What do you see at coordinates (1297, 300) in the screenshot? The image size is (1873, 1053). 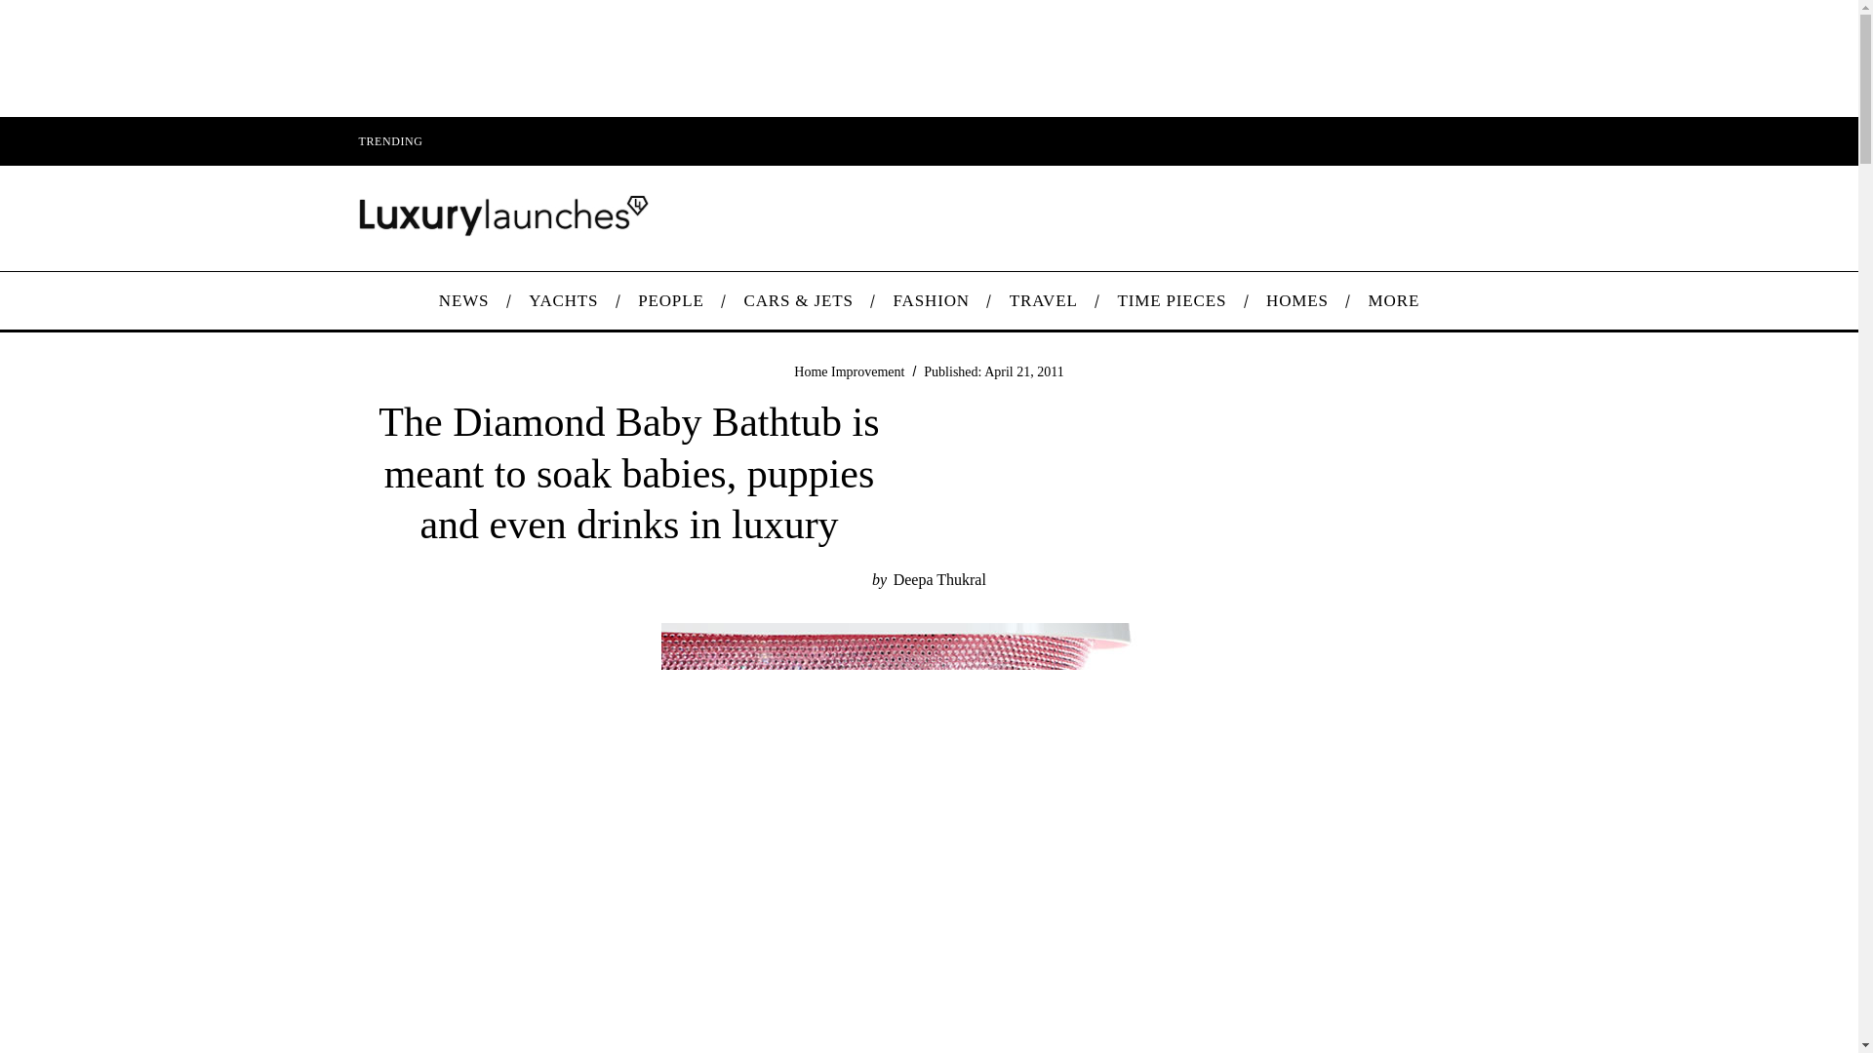 I see `HOMES` at bounding box center [1297, 300].